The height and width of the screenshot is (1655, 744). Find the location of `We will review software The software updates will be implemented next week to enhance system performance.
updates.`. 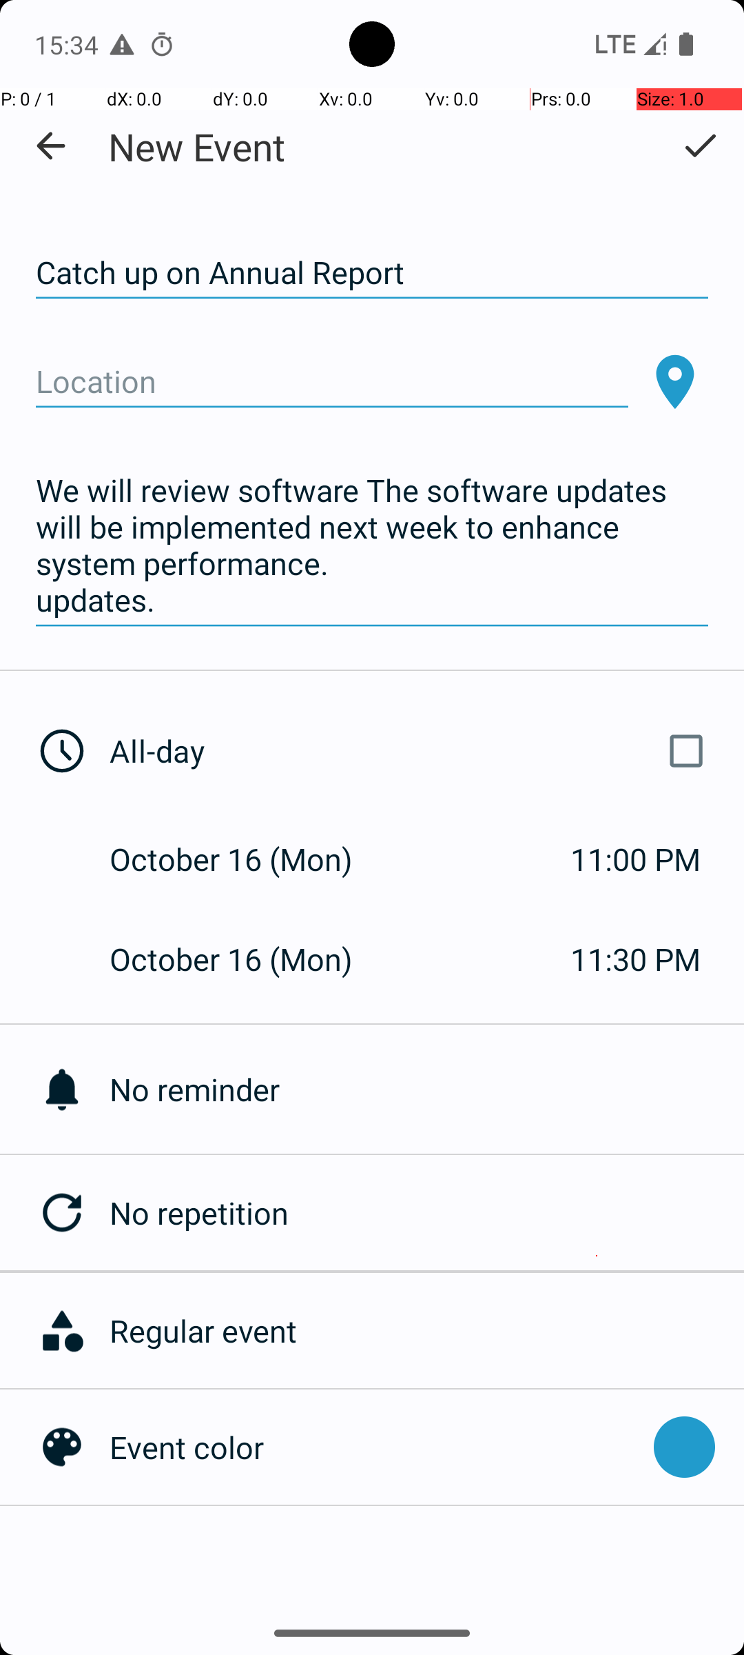

We will review software The software updates will be implemented next week to enhance system performance.
updates. is located at coordinates (372, 546).